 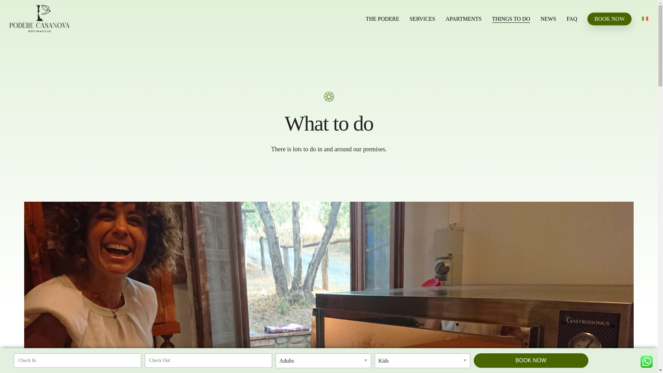 I want to click on THE PODERE, so click(x=382, y=19).